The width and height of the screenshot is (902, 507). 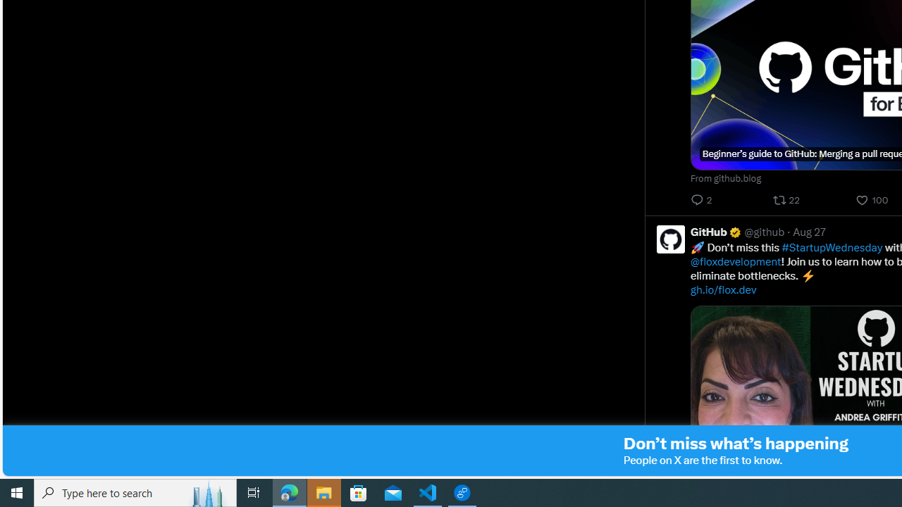 I want to click on @floxdevelopment, so click(x=736, y=261).